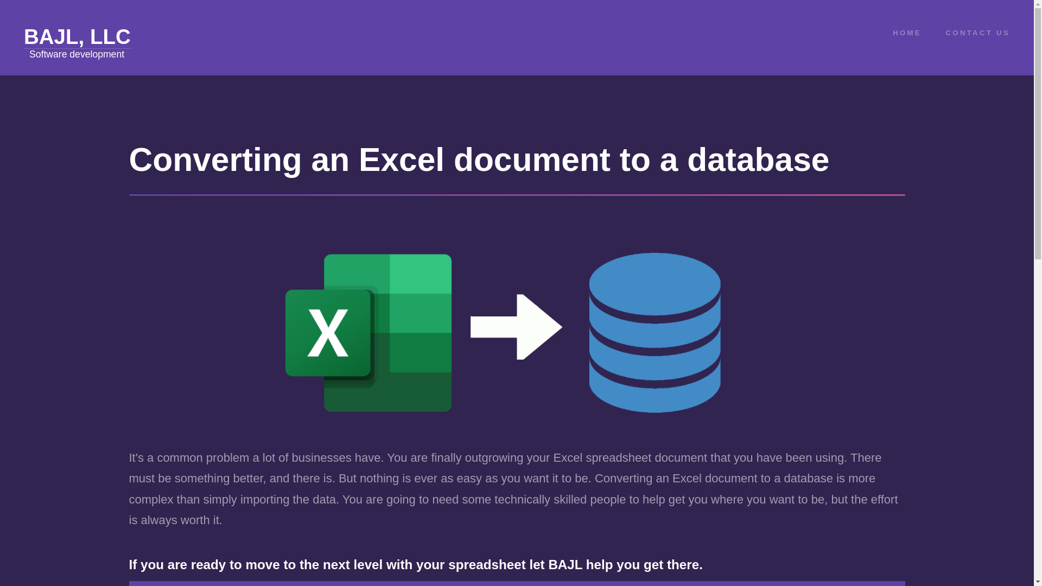 The image size is (1042, 586). I want to click on CONTACT US, so click(978, 33).